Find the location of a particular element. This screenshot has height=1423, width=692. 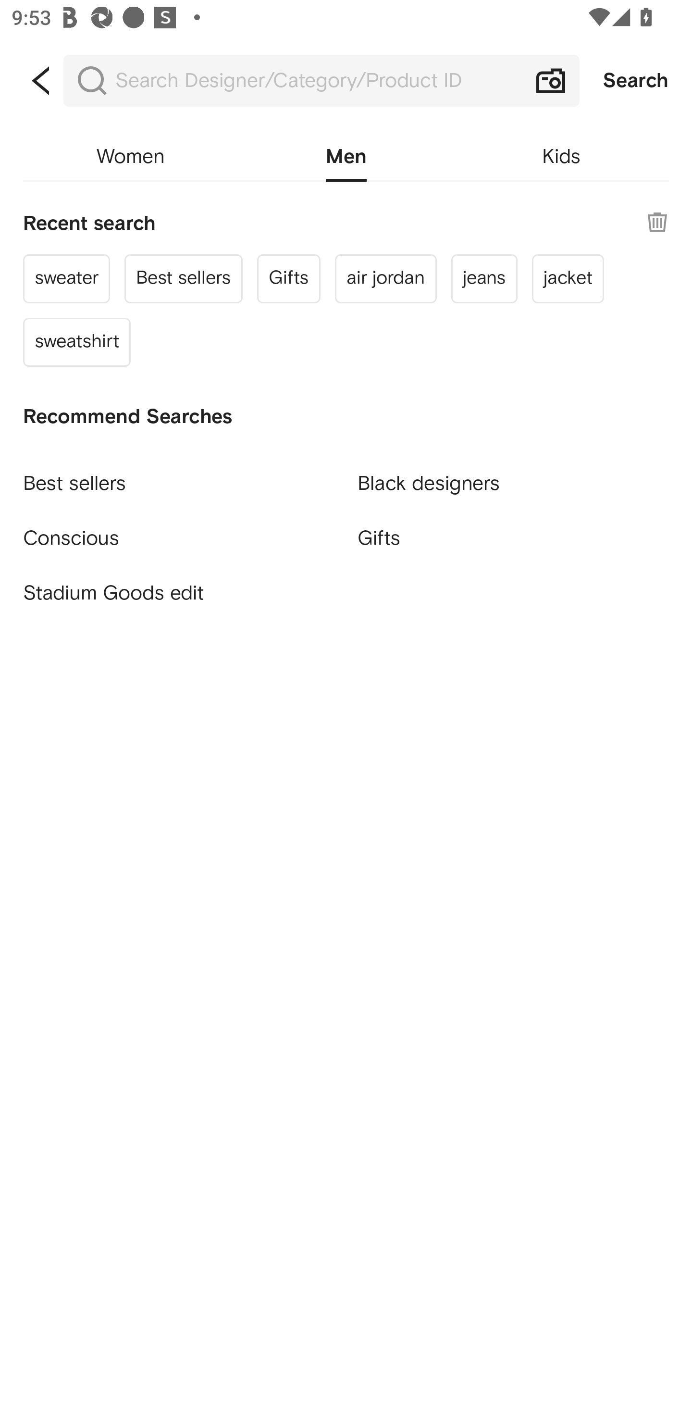

jacket is located at coordinates (568, 278).